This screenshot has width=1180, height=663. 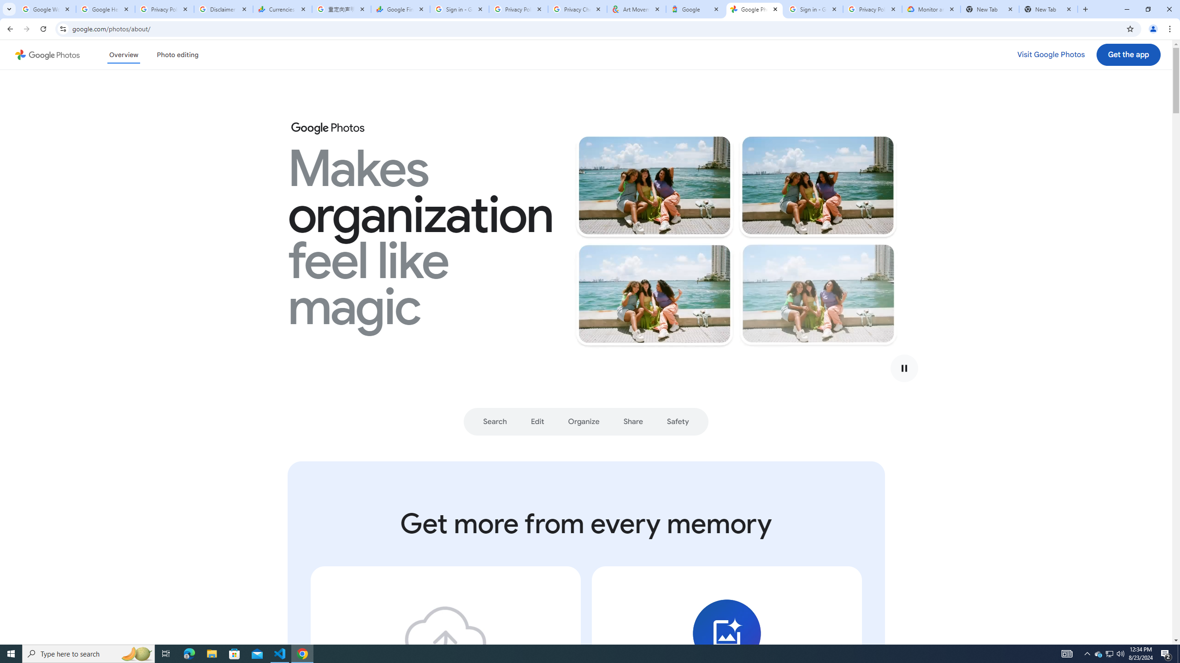 What do you see at coordinates (283, 9) in the screenshot?
I see `Currencies - Google Finance` at bounding box center [283, 9].